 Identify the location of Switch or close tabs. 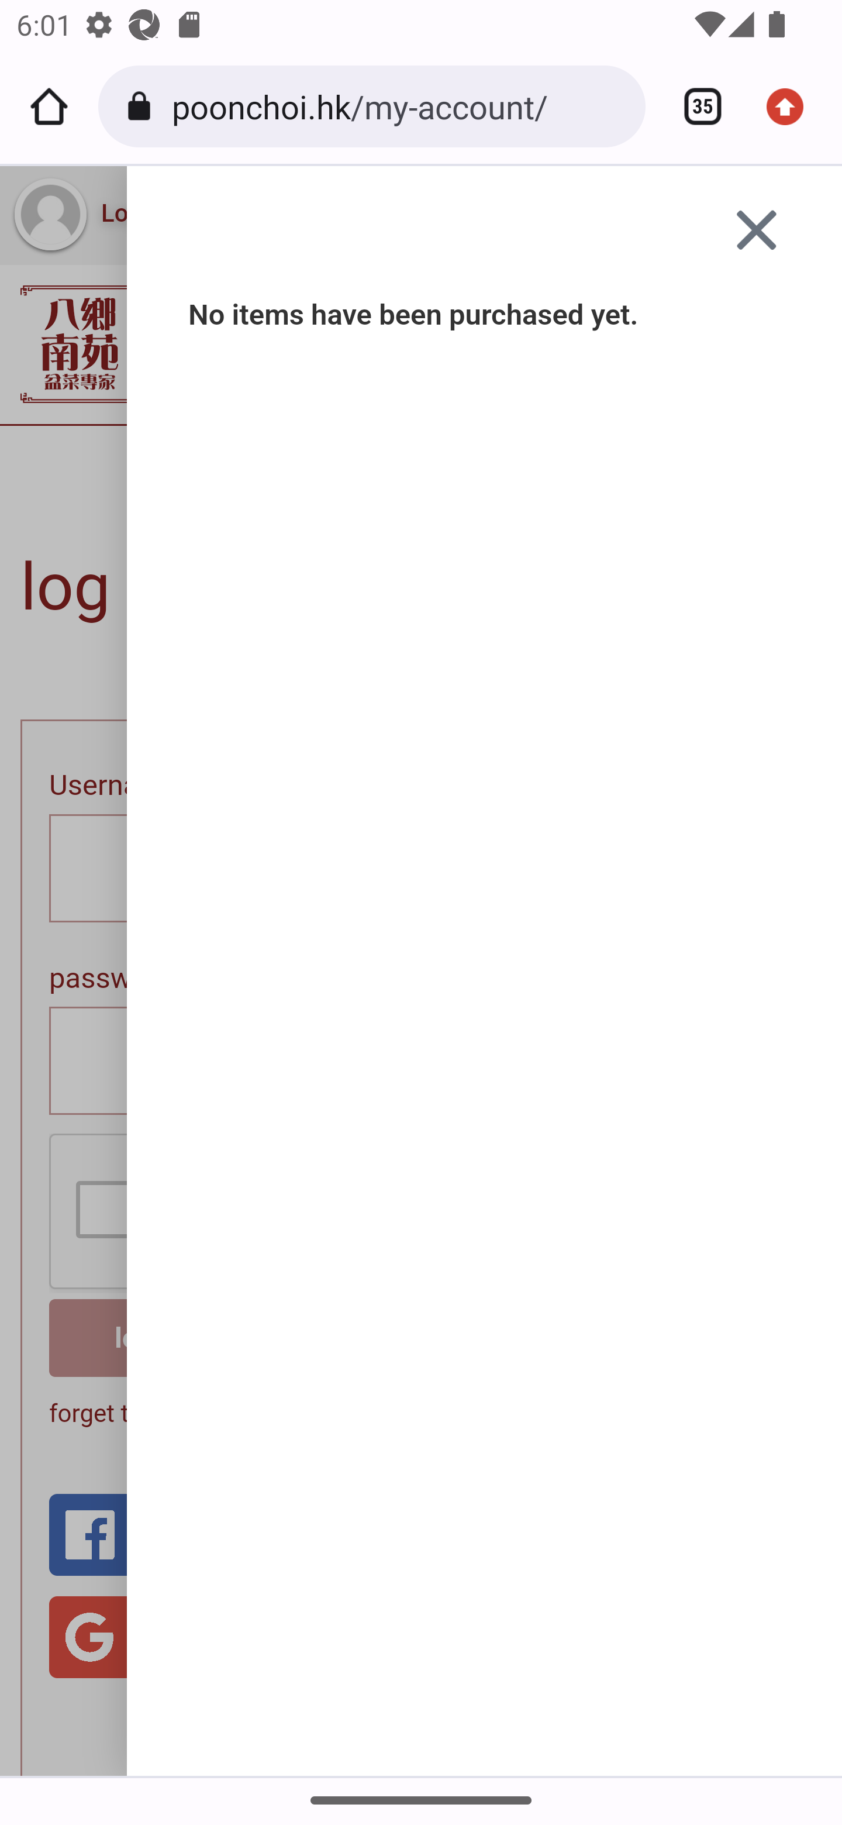
(695, 106).